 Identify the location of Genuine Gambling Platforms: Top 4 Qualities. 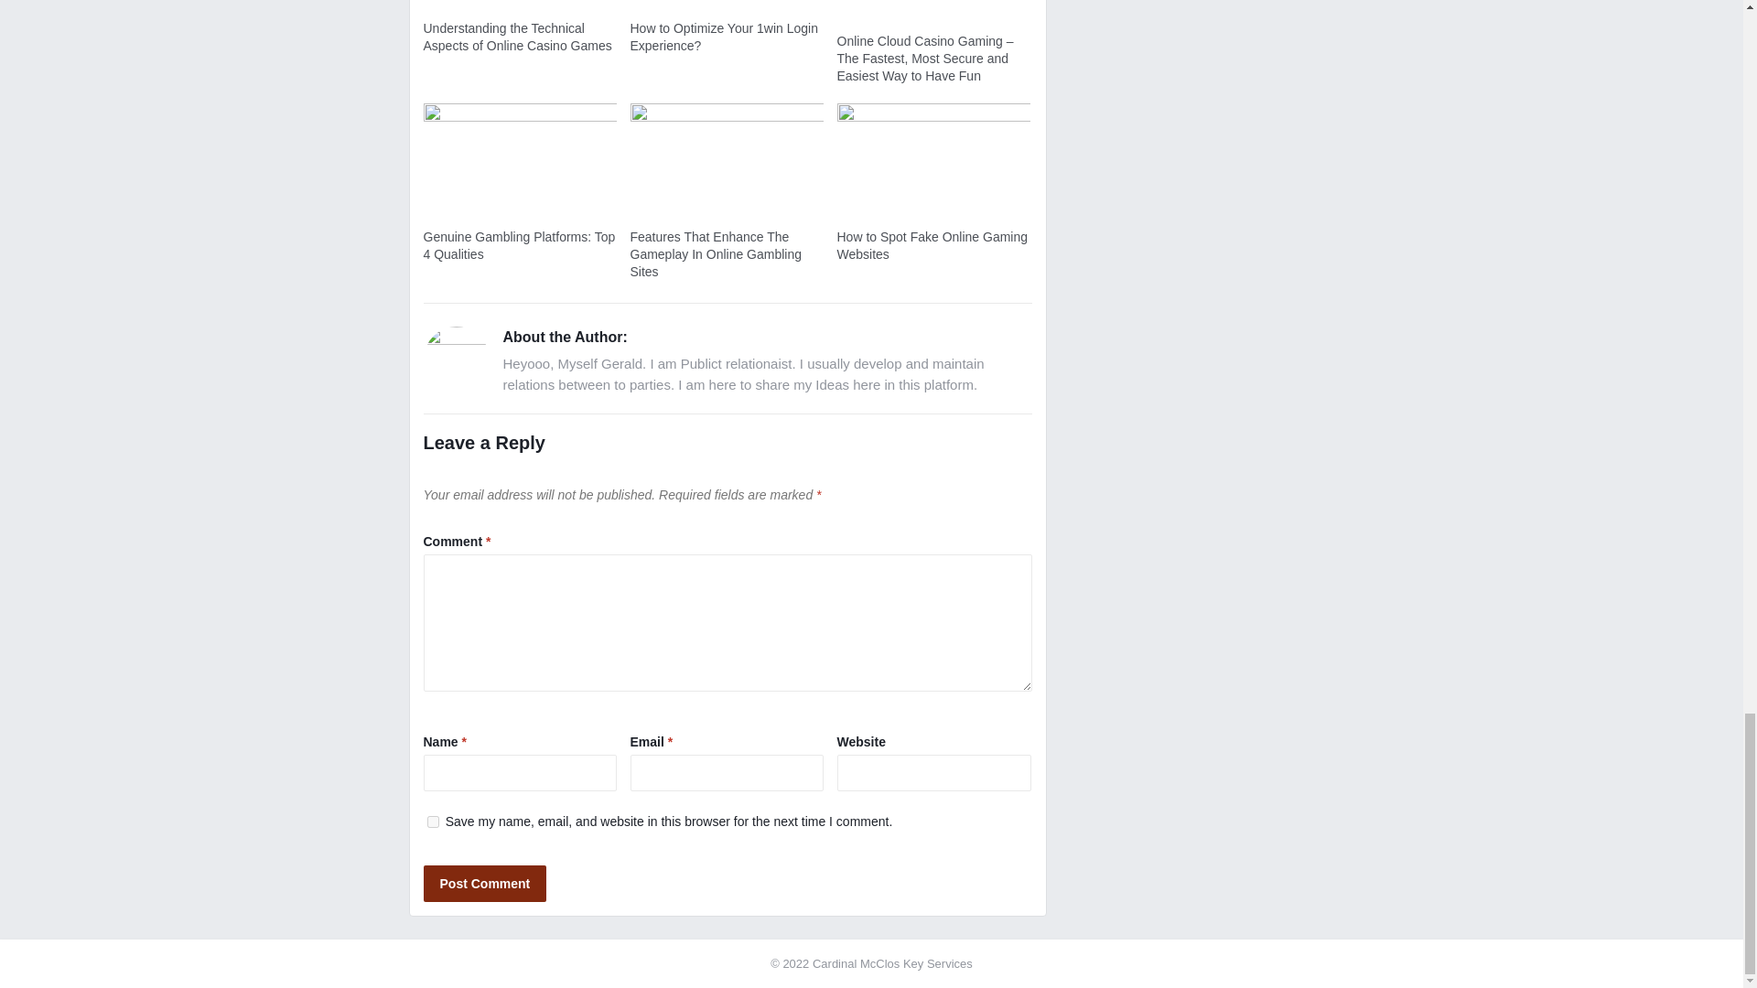
(519, 245).